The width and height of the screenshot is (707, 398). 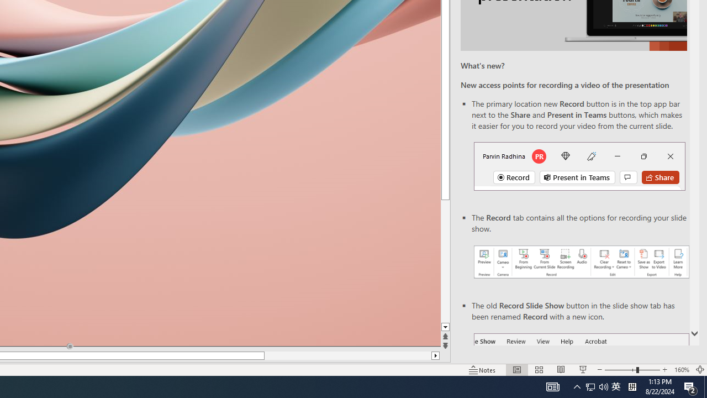 I want to click on Record button in top bar, so click(x=579, y=166).